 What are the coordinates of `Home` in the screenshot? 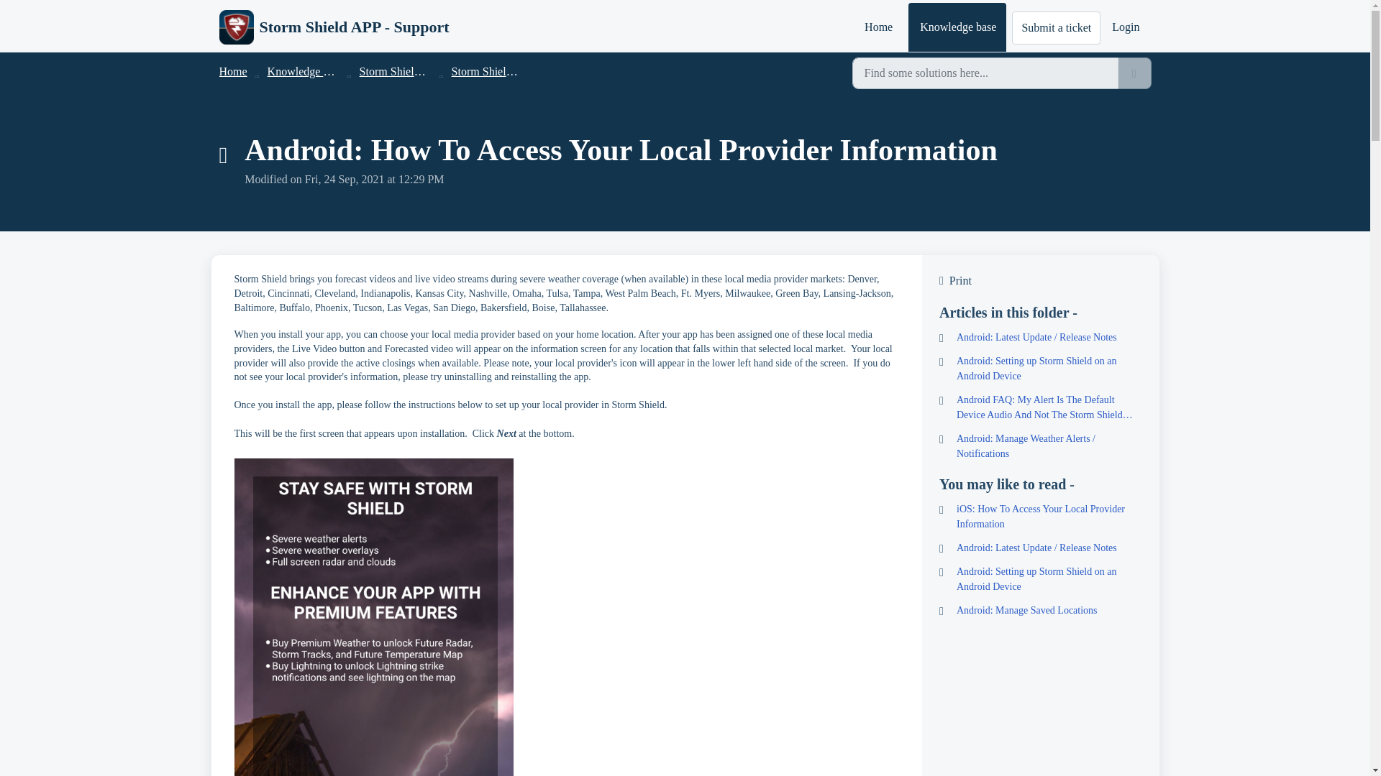 It's located at (878, 27).